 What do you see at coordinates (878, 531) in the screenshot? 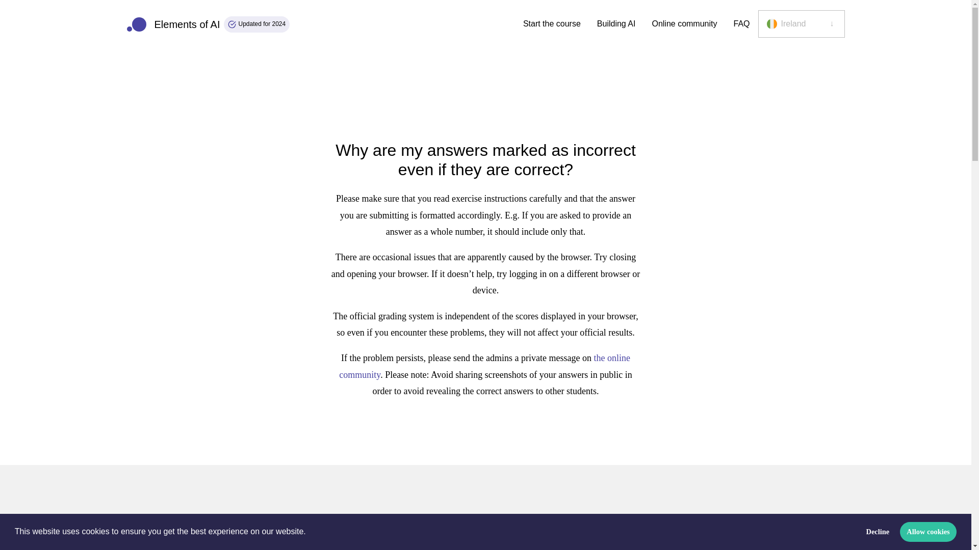
I see `Decline` at bounding box center [878, 531].